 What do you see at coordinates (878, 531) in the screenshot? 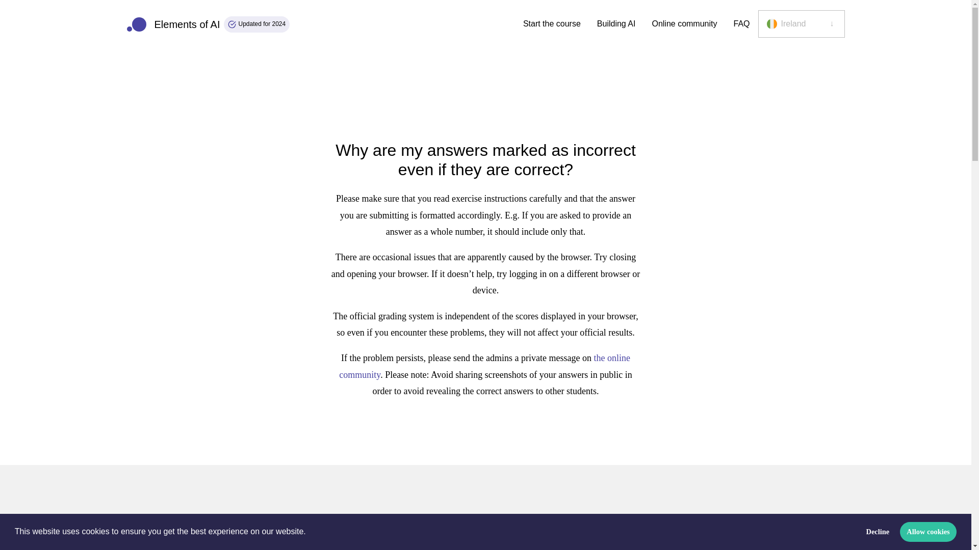
I see `Decline` at bounding box center [878, 531].